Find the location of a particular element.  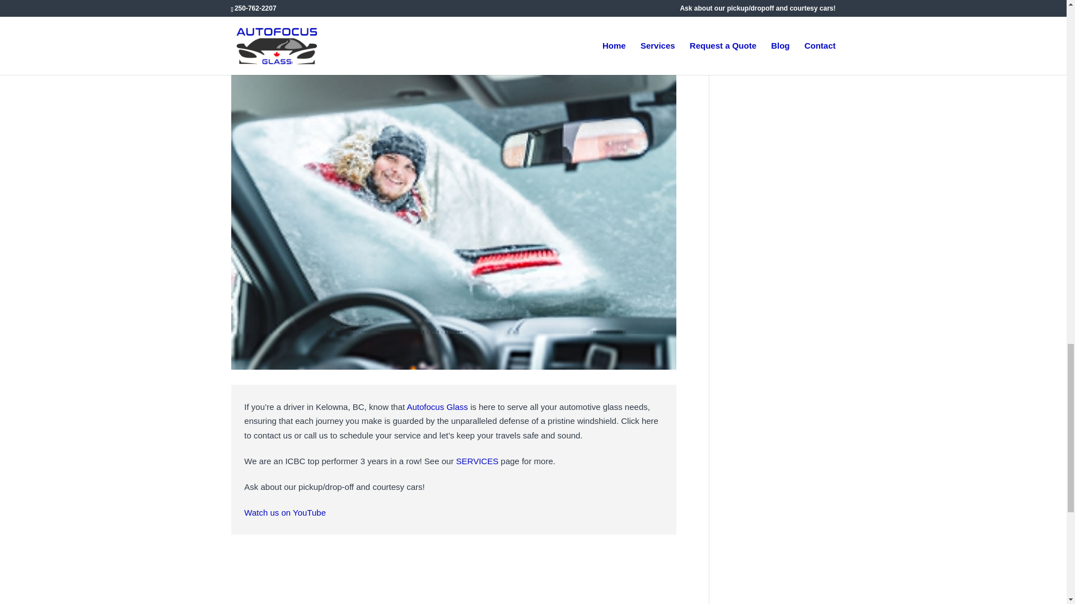

Watch us on YouTube is located at coordinates (284, 512).